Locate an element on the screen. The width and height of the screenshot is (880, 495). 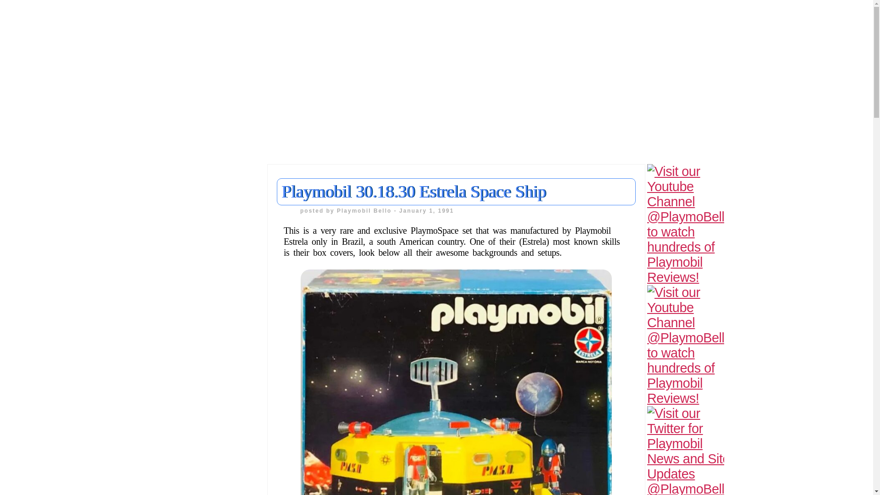
Fantasy is located at coordinates (25, 302).